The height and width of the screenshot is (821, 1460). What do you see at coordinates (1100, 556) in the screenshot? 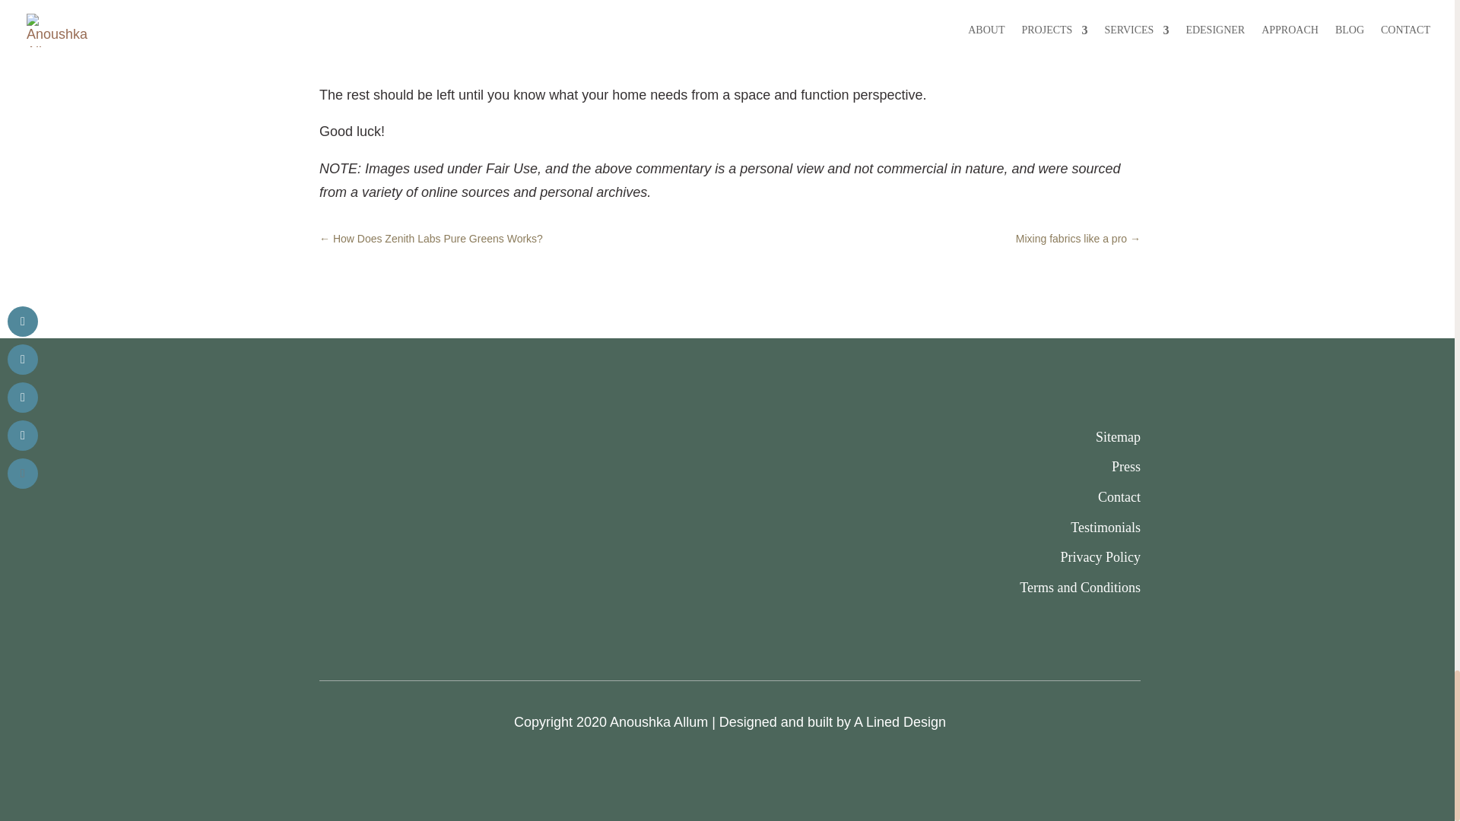
I see `Privacy Policy` at bounding box center [1100, 556].